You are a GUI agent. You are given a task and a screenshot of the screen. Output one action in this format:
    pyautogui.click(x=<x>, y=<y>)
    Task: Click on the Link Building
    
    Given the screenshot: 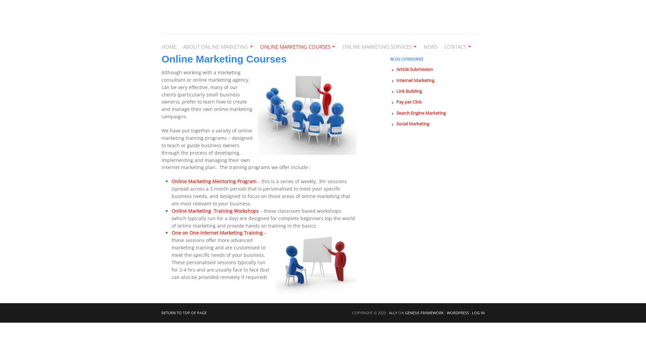 What is the action you would take?
    pyautogui.click(x=409, y=91)
    